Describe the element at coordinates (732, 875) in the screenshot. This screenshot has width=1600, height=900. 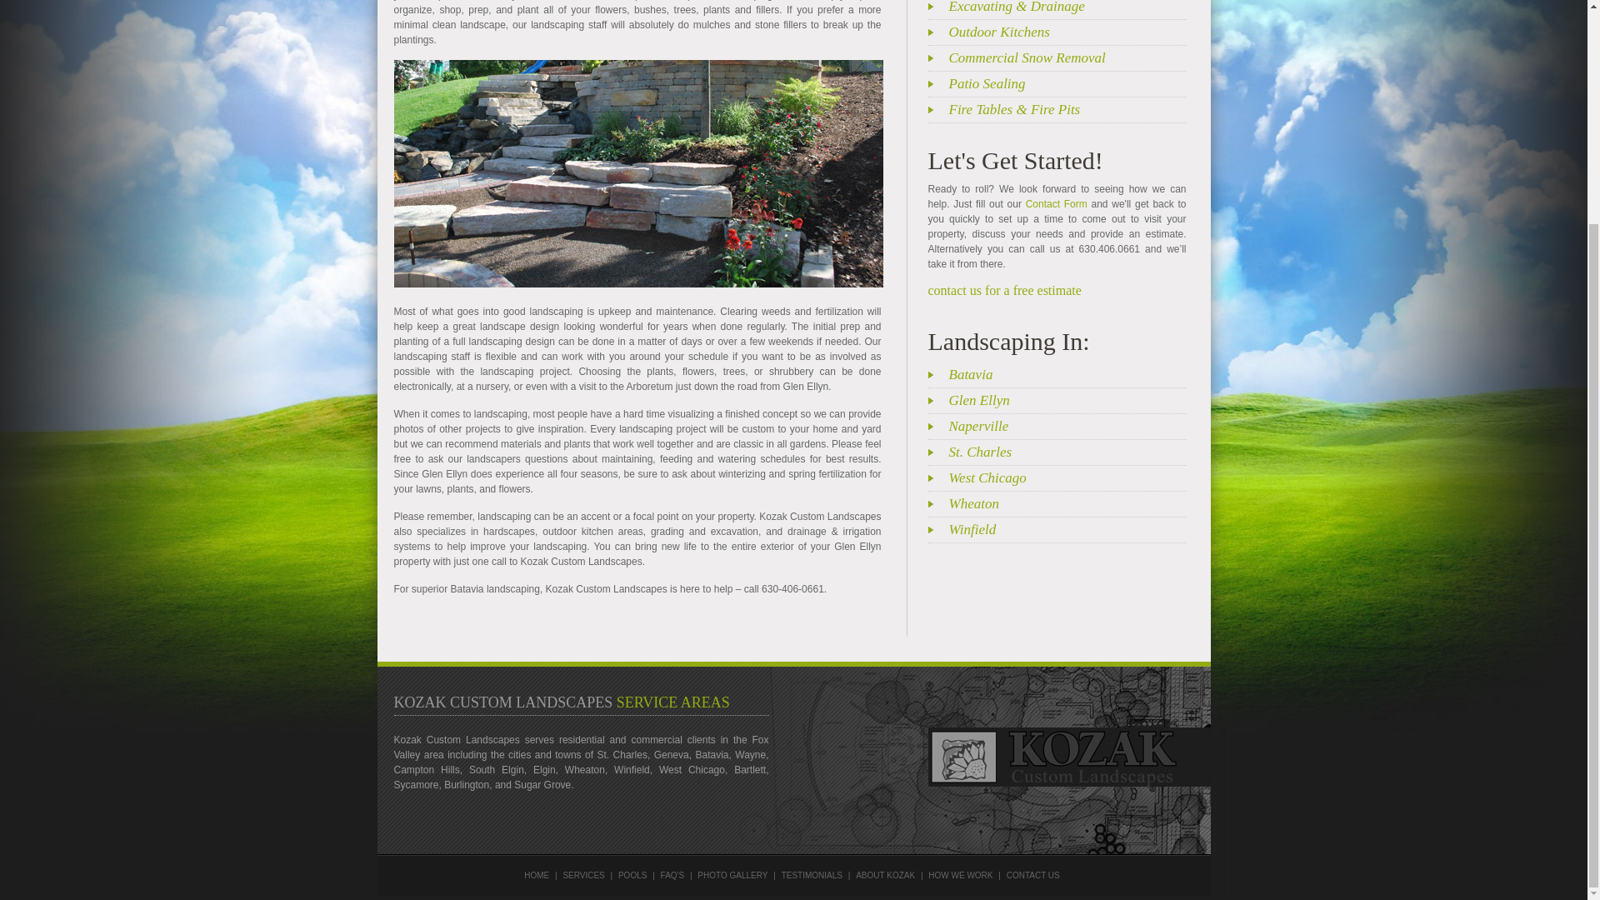
I see `PHOTO GALLERY` at that location.